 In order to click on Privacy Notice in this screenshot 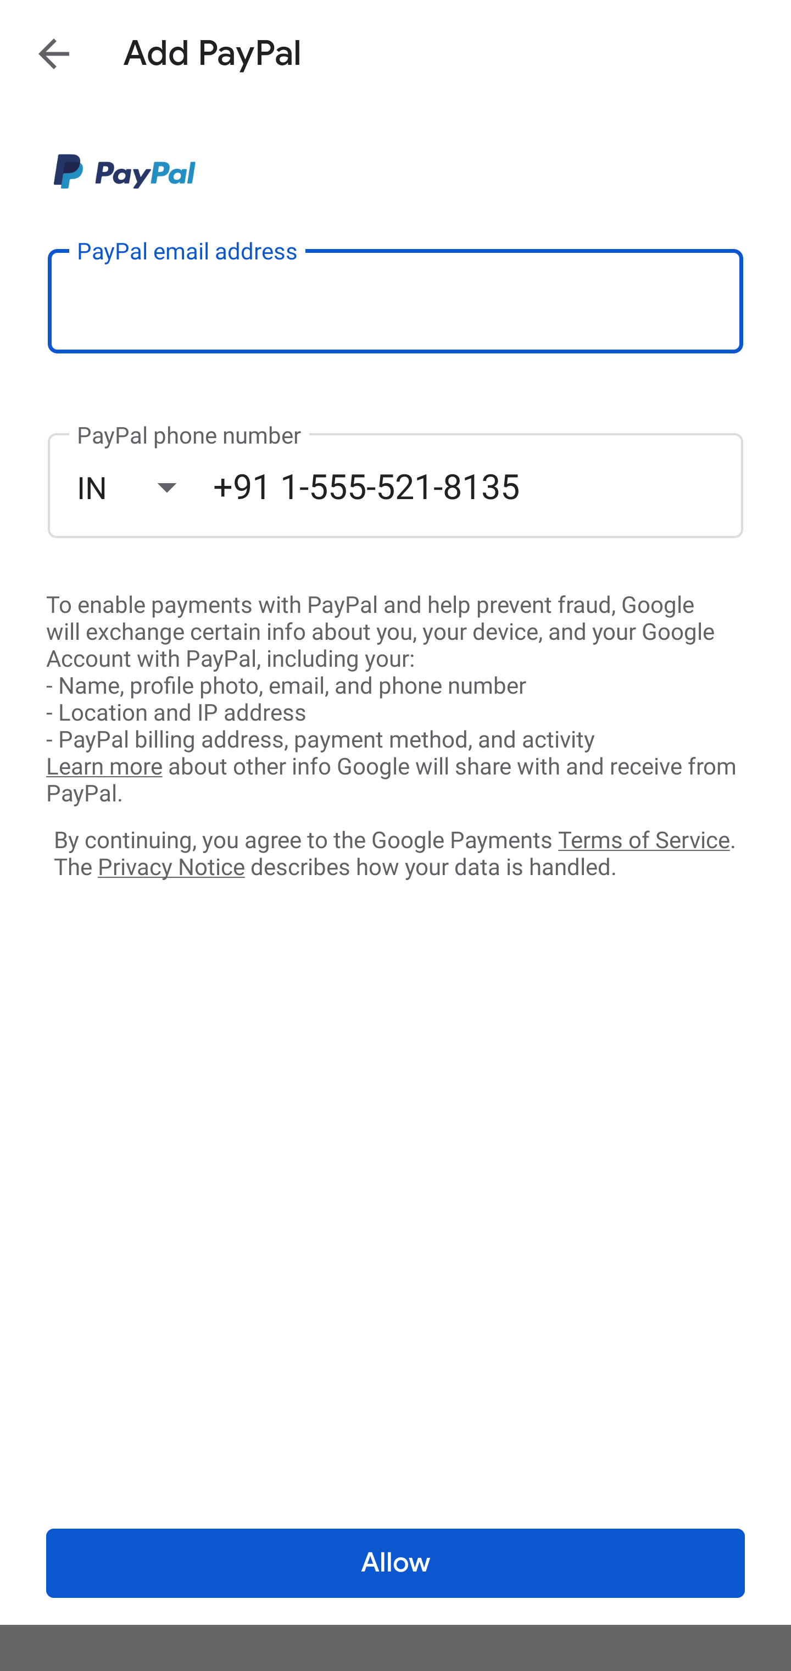, I will do `click(171, 868)`.